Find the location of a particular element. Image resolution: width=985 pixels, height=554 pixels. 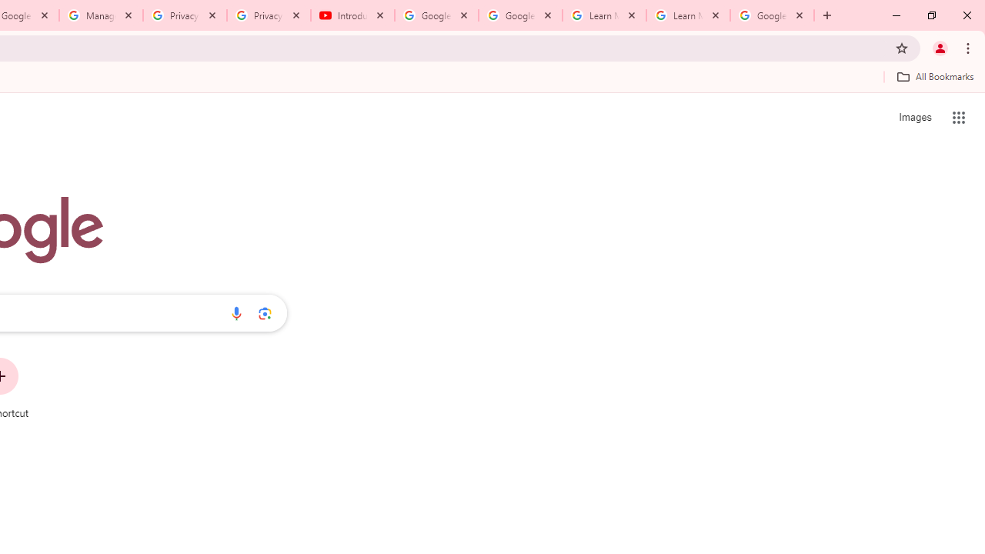

Google Account is located at coordinates (772, 15).